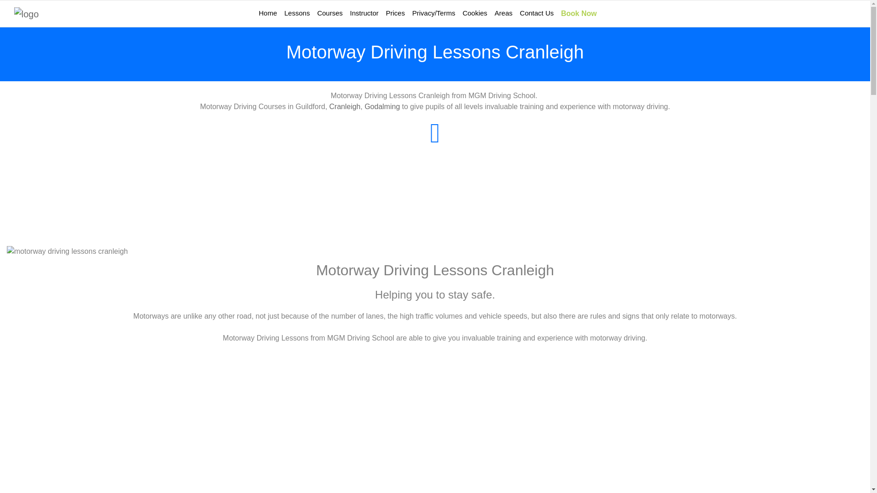 This screenshot has height=493, width=877. What do you see at coordinates (524, 29) in the screenshot?
I see `Areas` at bounding box center [524, 29].